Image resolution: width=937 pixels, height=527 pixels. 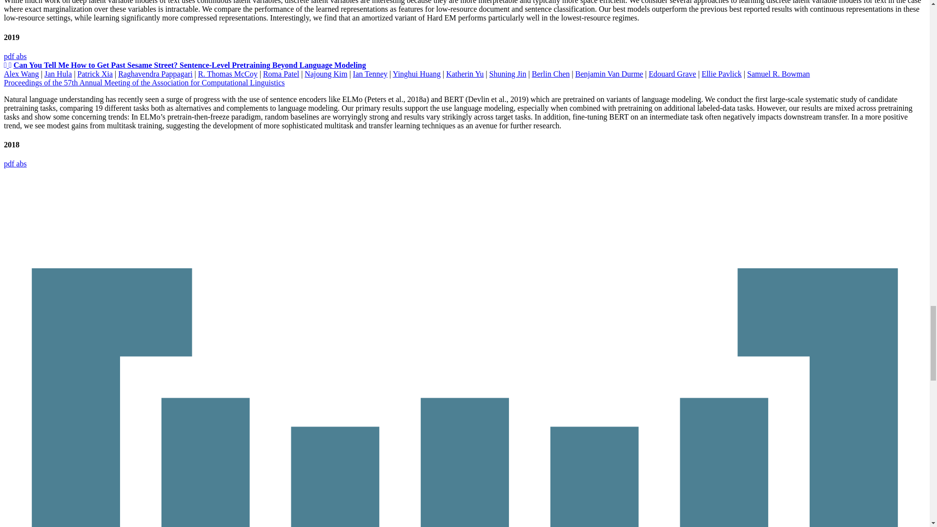 I want to click on Patrick Xia, so click(x=95, y=73).